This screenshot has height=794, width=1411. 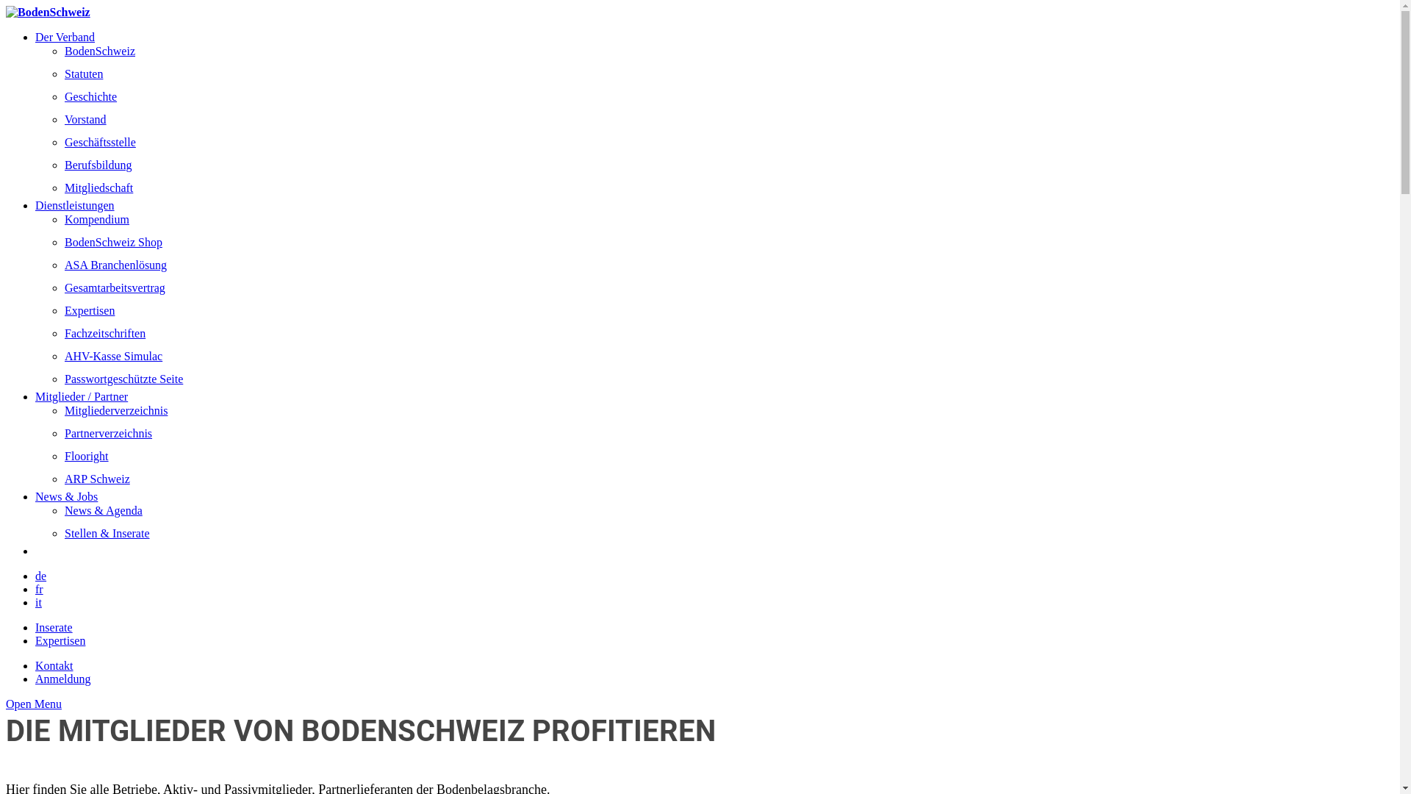 I want to click on Anmeldung, so click(x=63, y=679).